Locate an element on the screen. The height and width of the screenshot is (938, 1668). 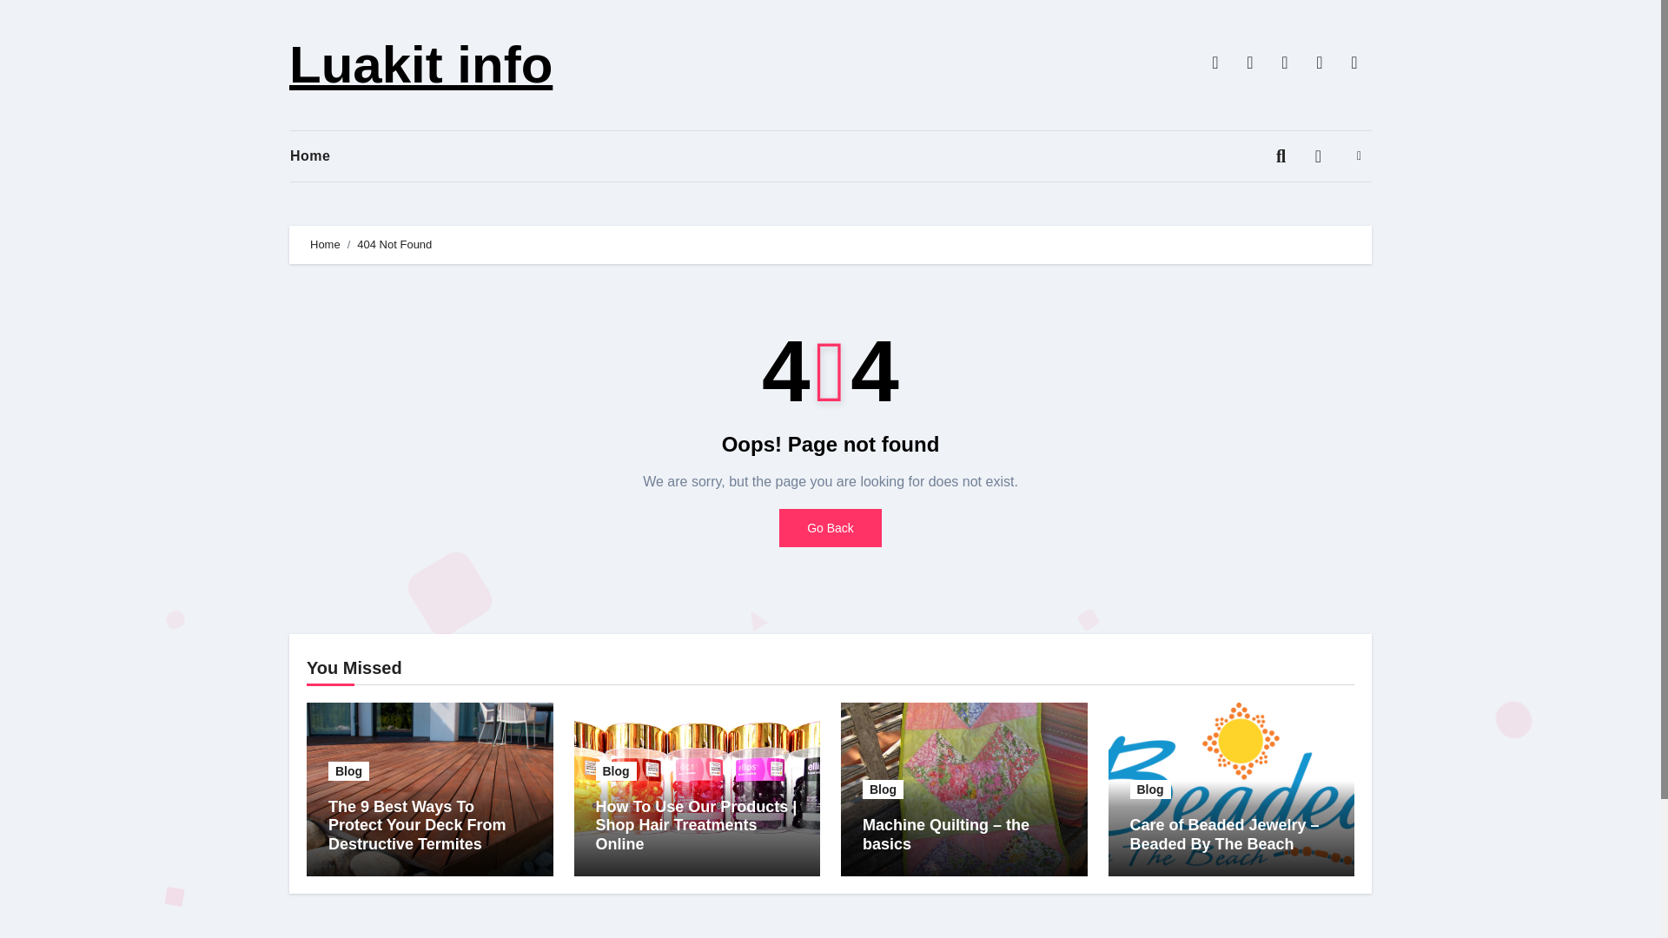
Luakit info is located at coordinates (420, 64).